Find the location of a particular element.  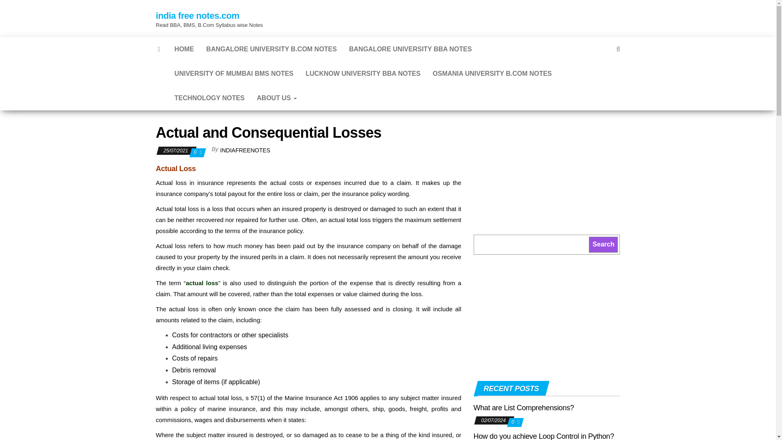

Lucknow University BBA Notes is located at coordinates (363, 73).